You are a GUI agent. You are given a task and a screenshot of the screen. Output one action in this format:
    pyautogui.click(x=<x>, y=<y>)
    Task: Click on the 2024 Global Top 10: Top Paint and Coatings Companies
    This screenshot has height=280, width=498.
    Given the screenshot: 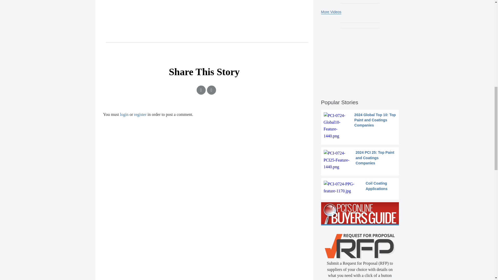 What is the action you would take?
    pyautogui.click(x=360, y=126)
    